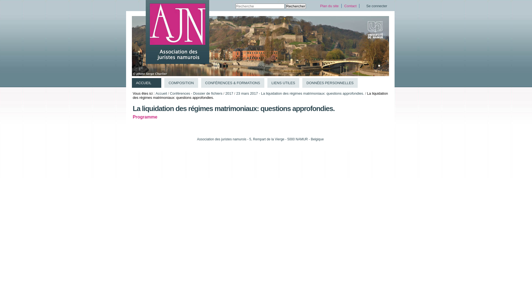 This screenshot has height=299, width=532. I want to click on COMPOSITION, so click(181, 83).